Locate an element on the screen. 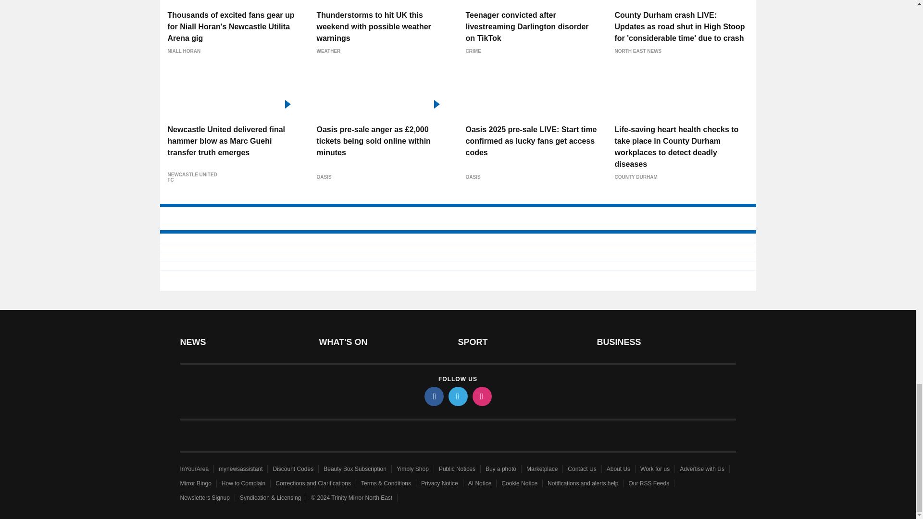  twitter is located at coordinates (457, 396).